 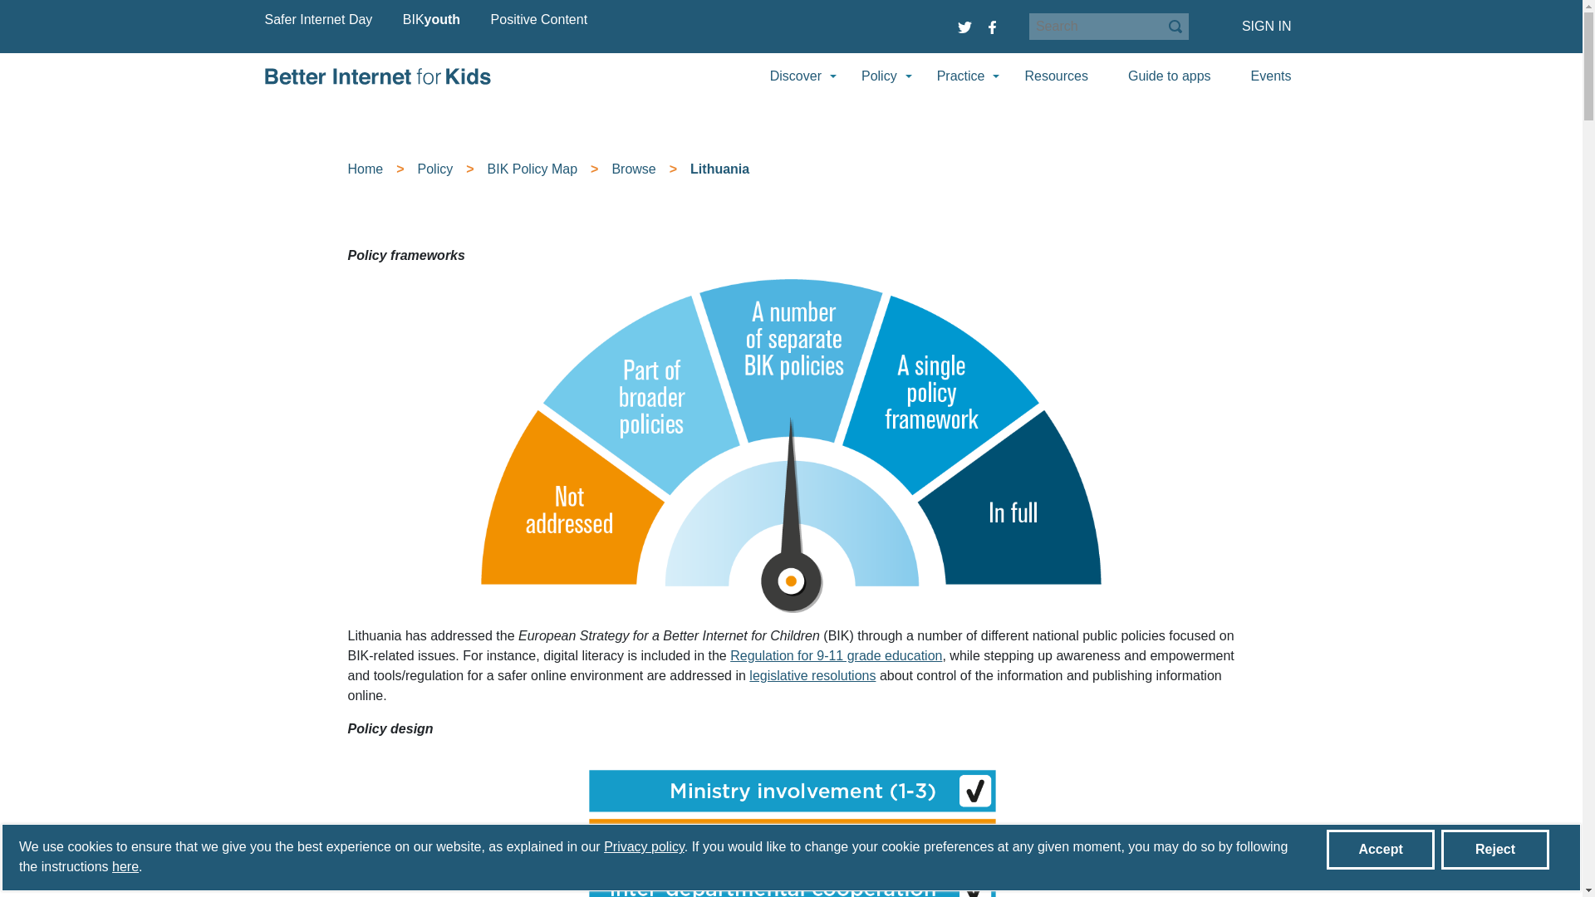 What do you see at coordinates (1271, 76) in the screenshot?
I see `Events` at bounding box center [1271, 76].